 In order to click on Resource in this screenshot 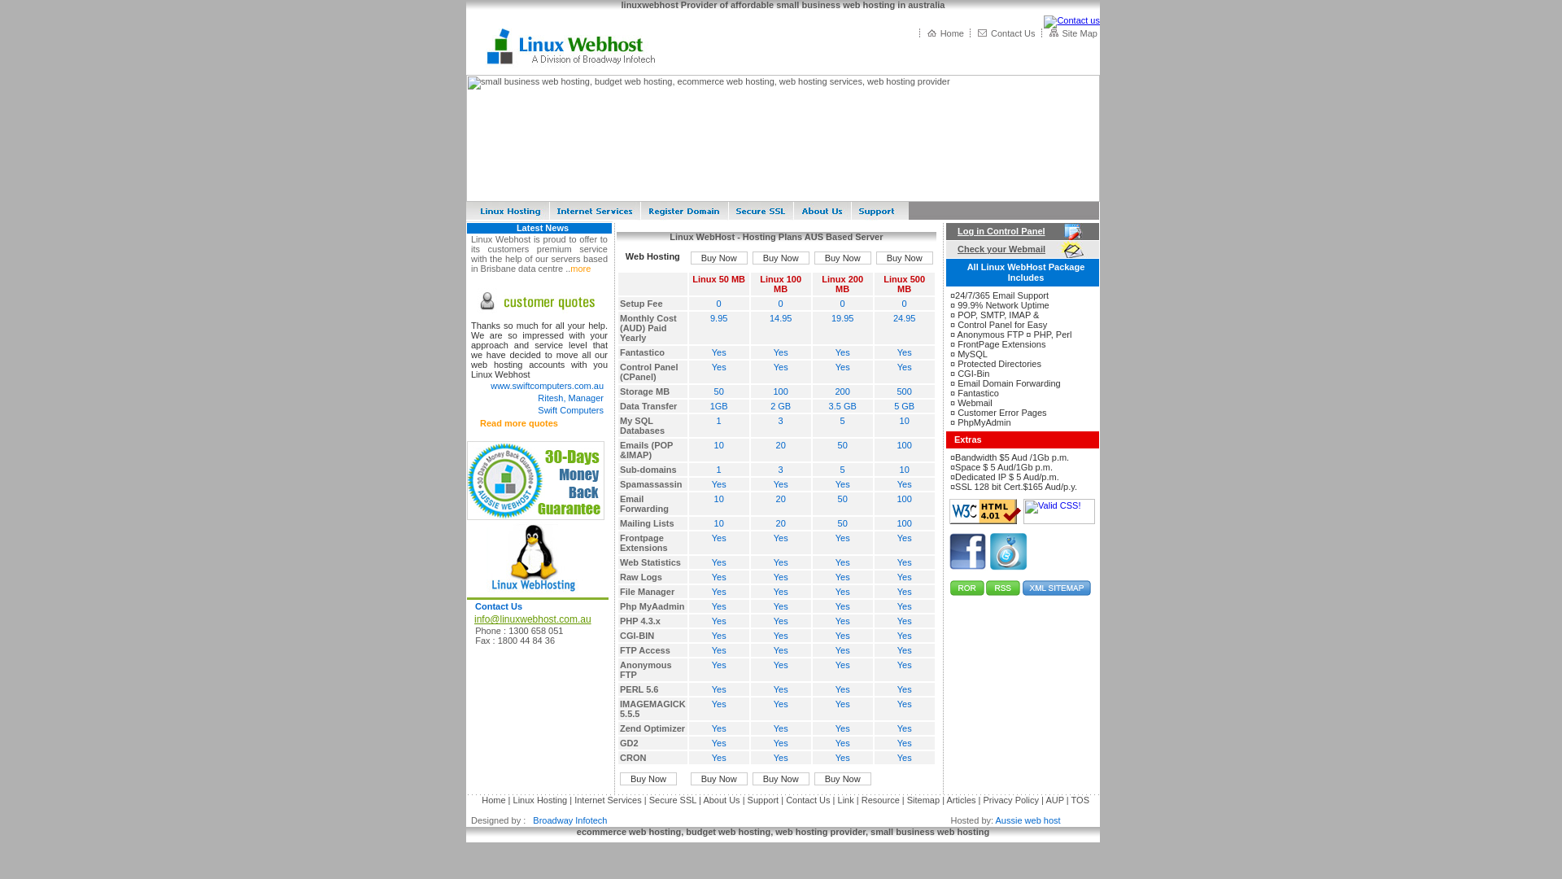, I will do `click(882, 800)`.